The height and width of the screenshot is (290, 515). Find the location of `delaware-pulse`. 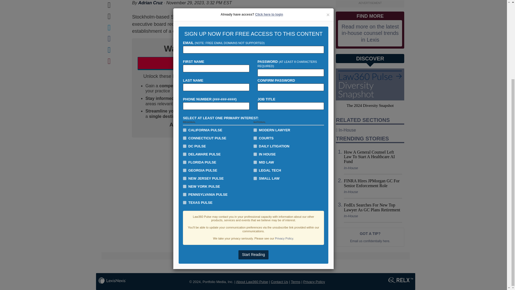

delaware-pulse is located at coordinates (185, 48).